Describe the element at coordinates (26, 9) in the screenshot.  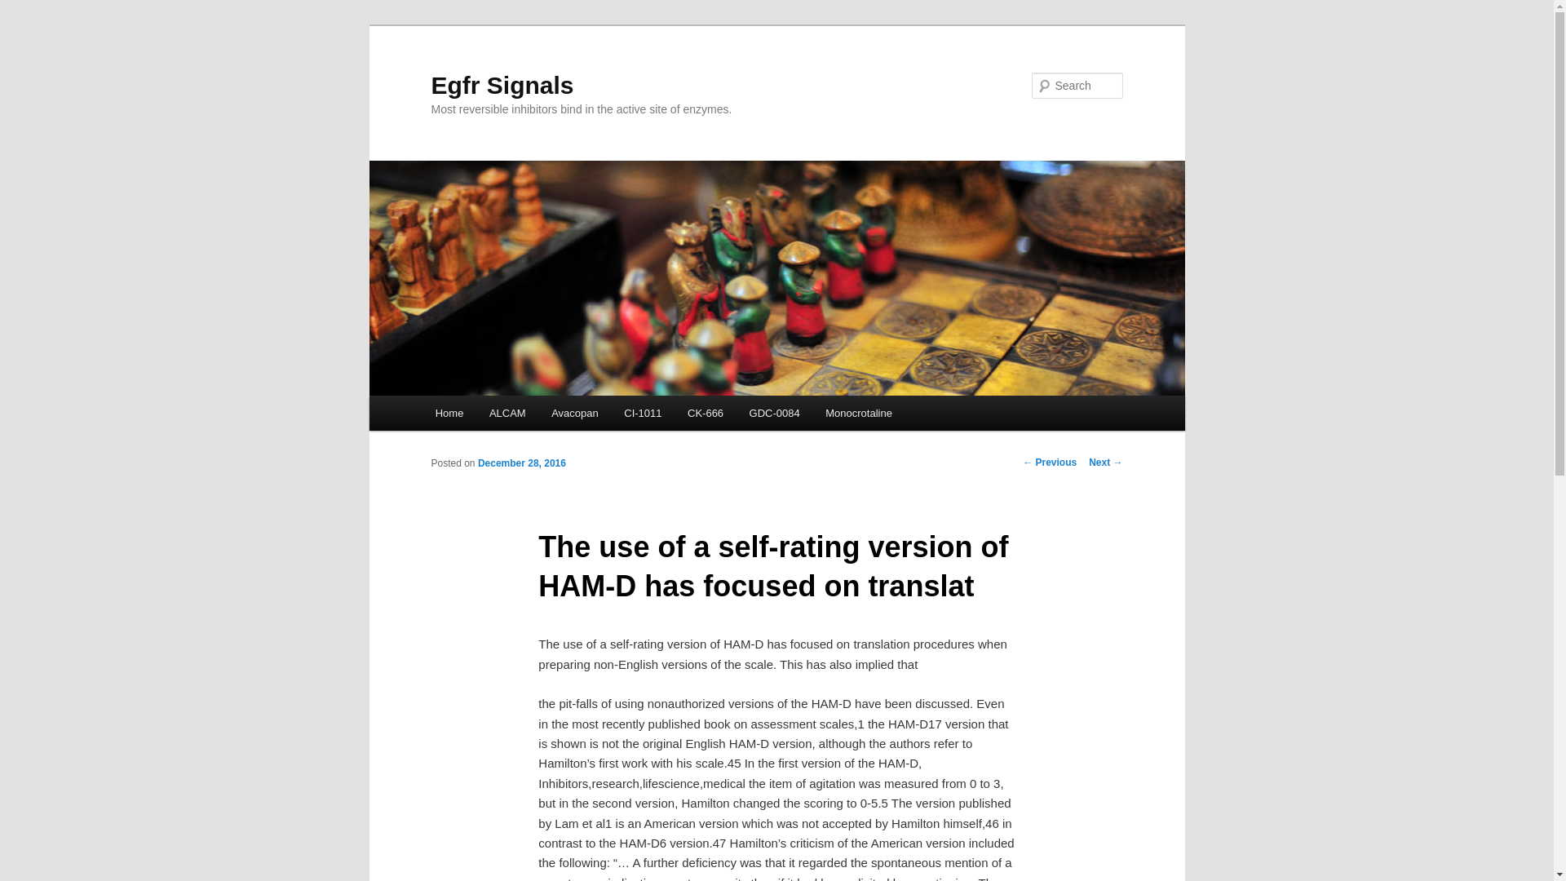
I see `Search` at that location.